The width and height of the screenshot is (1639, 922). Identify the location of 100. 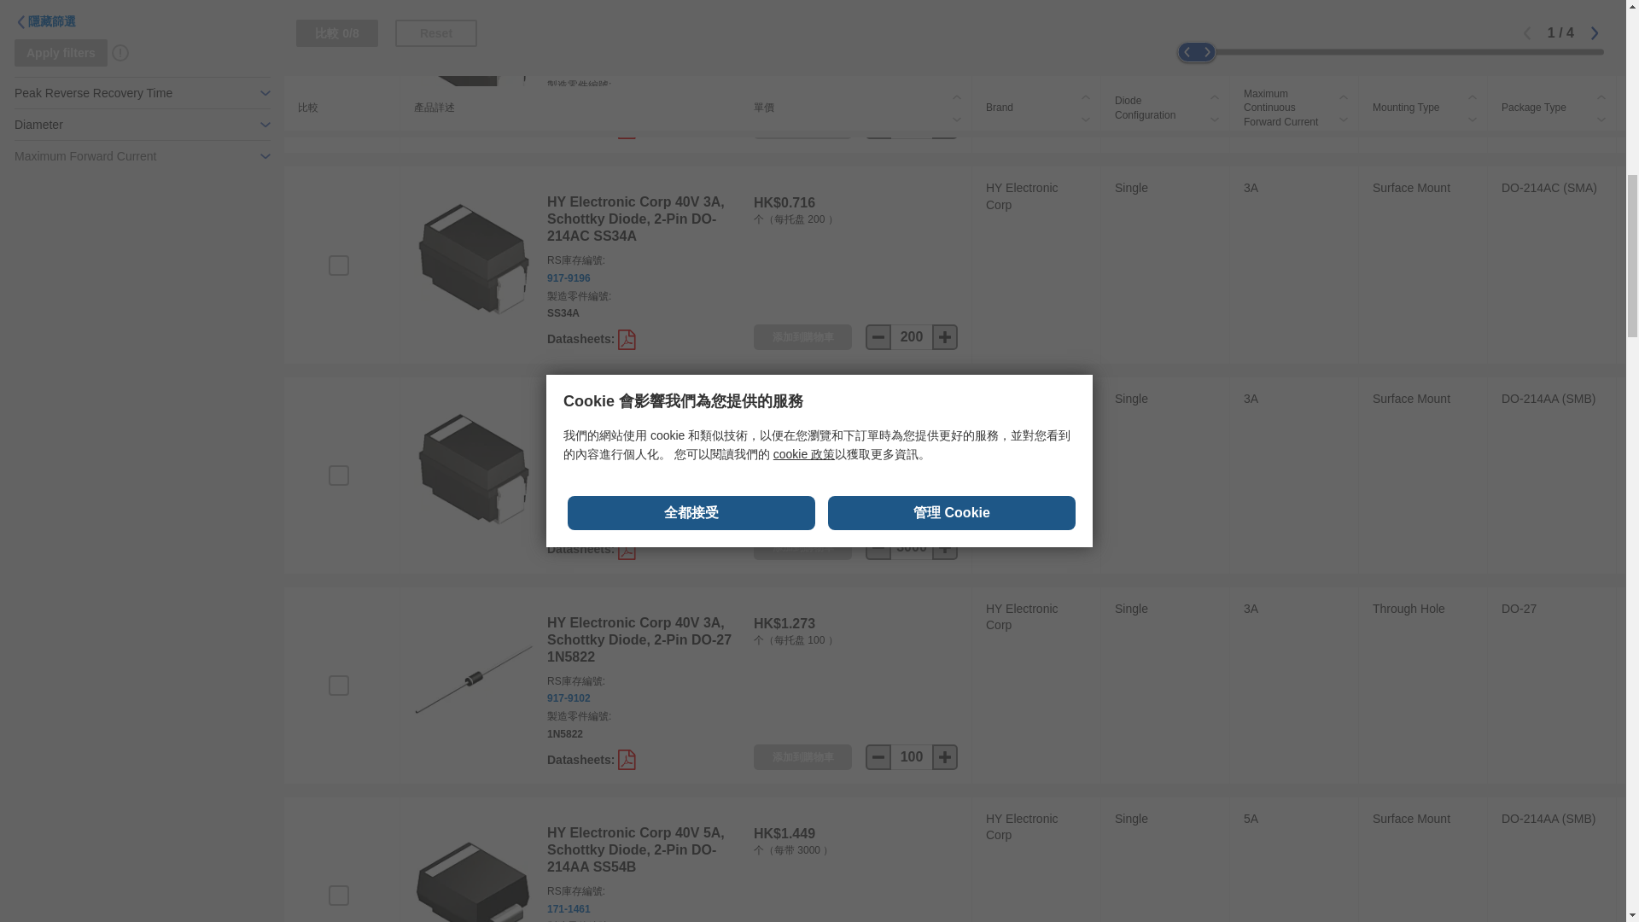
(912, 756).